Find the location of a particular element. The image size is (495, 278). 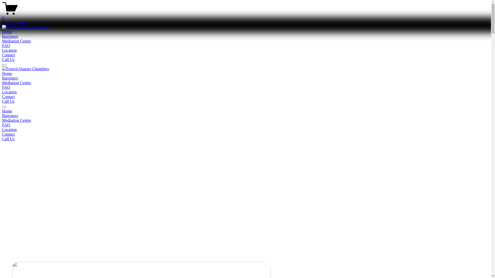

Home is located at coordinates (7, 74).